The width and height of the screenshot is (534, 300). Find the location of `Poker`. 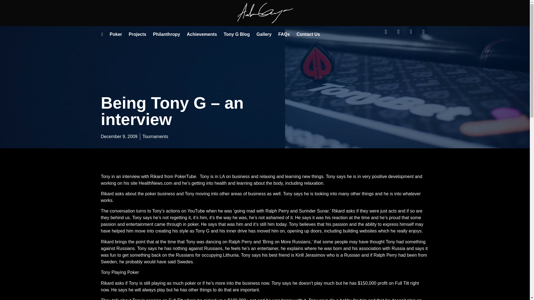

Poker is located at coordinates (116, 34).